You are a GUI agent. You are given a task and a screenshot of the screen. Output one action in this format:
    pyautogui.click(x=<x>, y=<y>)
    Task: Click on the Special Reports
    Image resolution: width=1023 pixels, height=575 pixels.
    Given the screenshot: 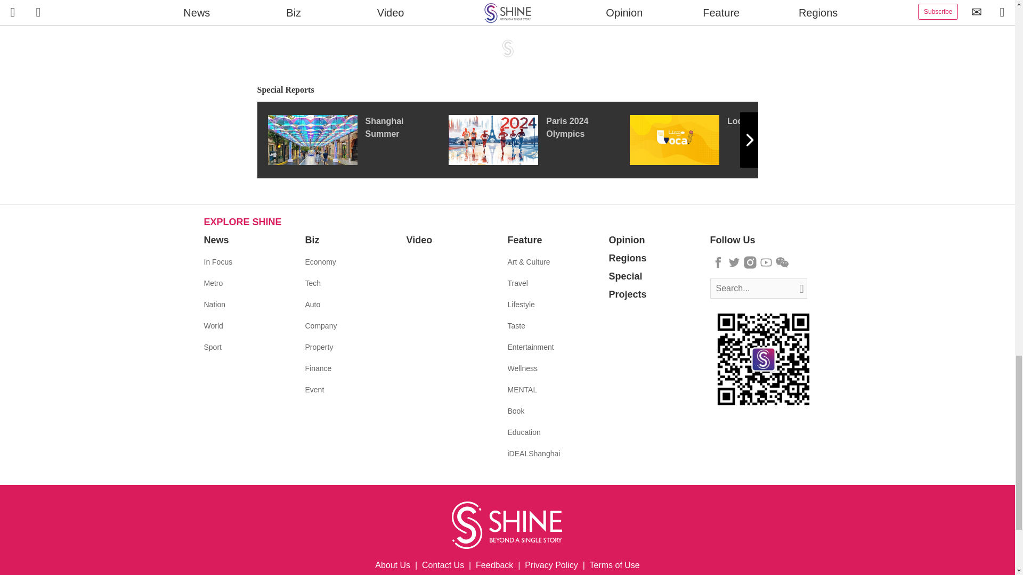 What is the action you would take?
    pyautogui.click(x=507, y=90)
    